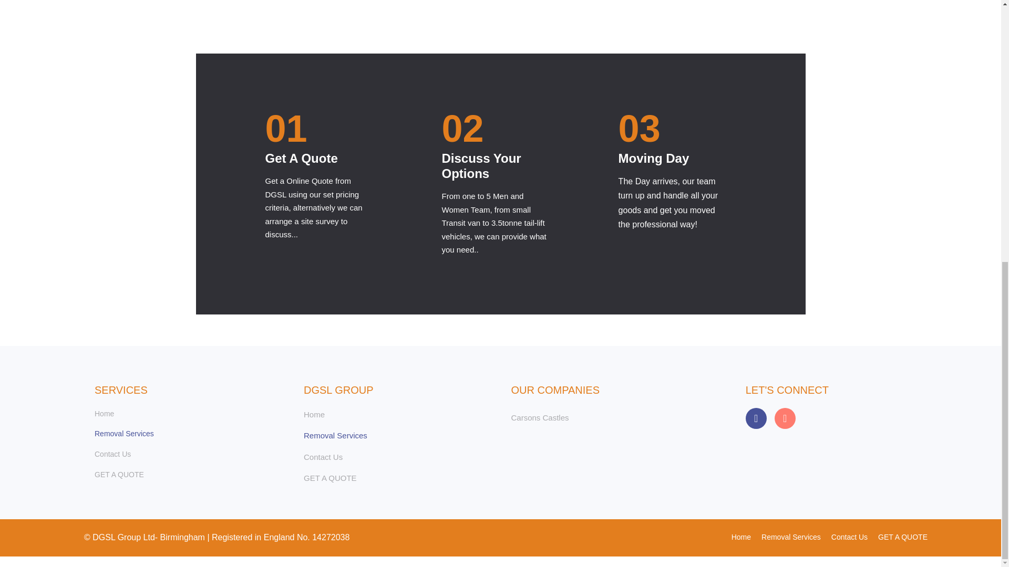  What do you see at coordinates (396, 457) in the screenshot?
I see `Contact Us` at bounding box center [396, 457].